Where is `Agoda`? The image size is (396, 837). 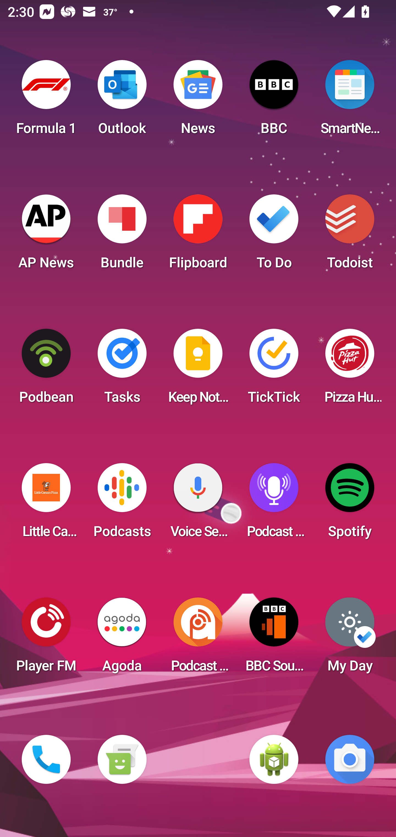
Agoda is located at coordinates (122, 638).